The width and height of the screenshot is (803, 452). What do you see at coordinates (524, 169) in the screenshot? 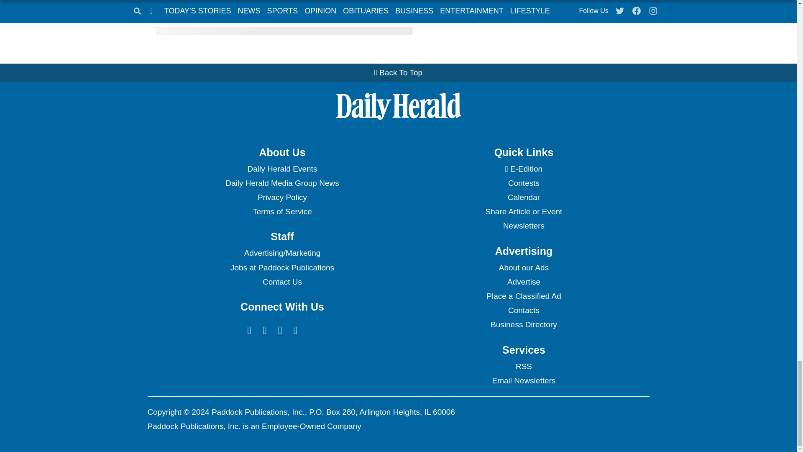
I see `Daily Herald Digital Newspaper` at bounding box center [524, 169].